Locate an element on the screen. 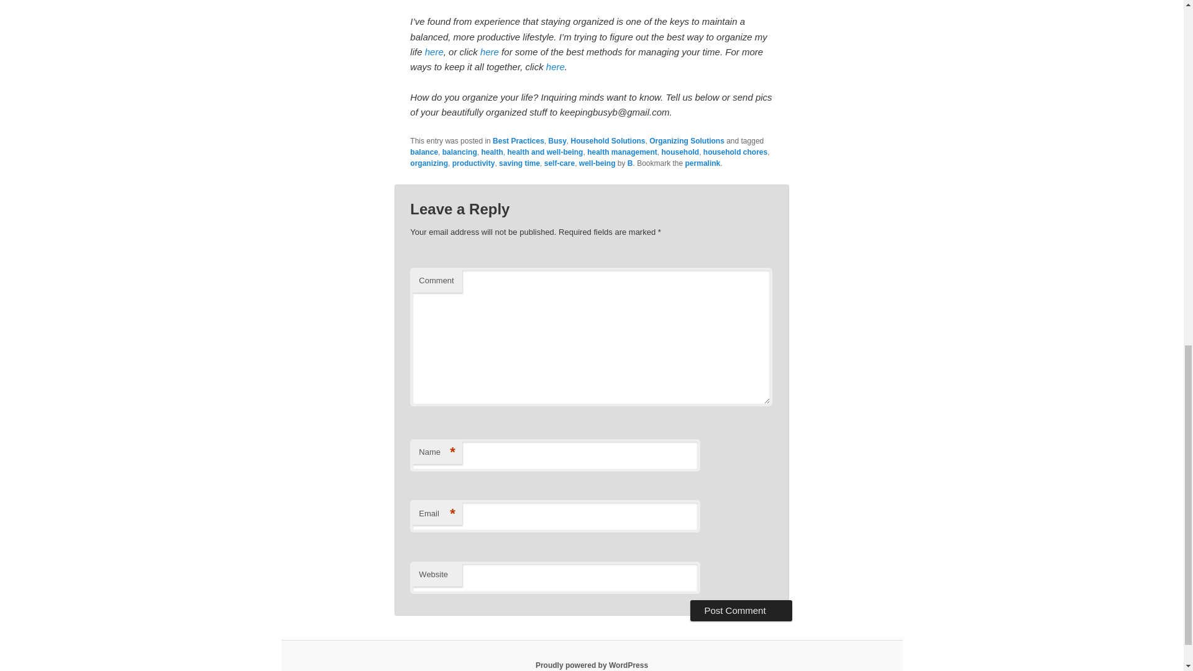 This screenshot has height=671, width=1193. Semantic Personal Publishing Platform is located at coordinates (592, 665).